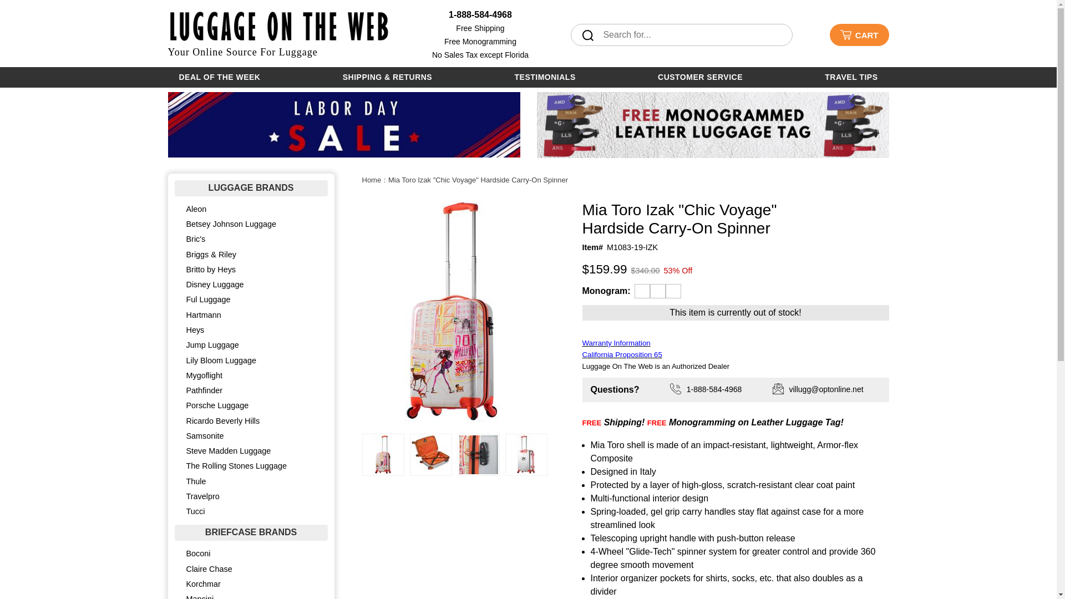  I want to click on California Proposition 65, so click(622, 354).